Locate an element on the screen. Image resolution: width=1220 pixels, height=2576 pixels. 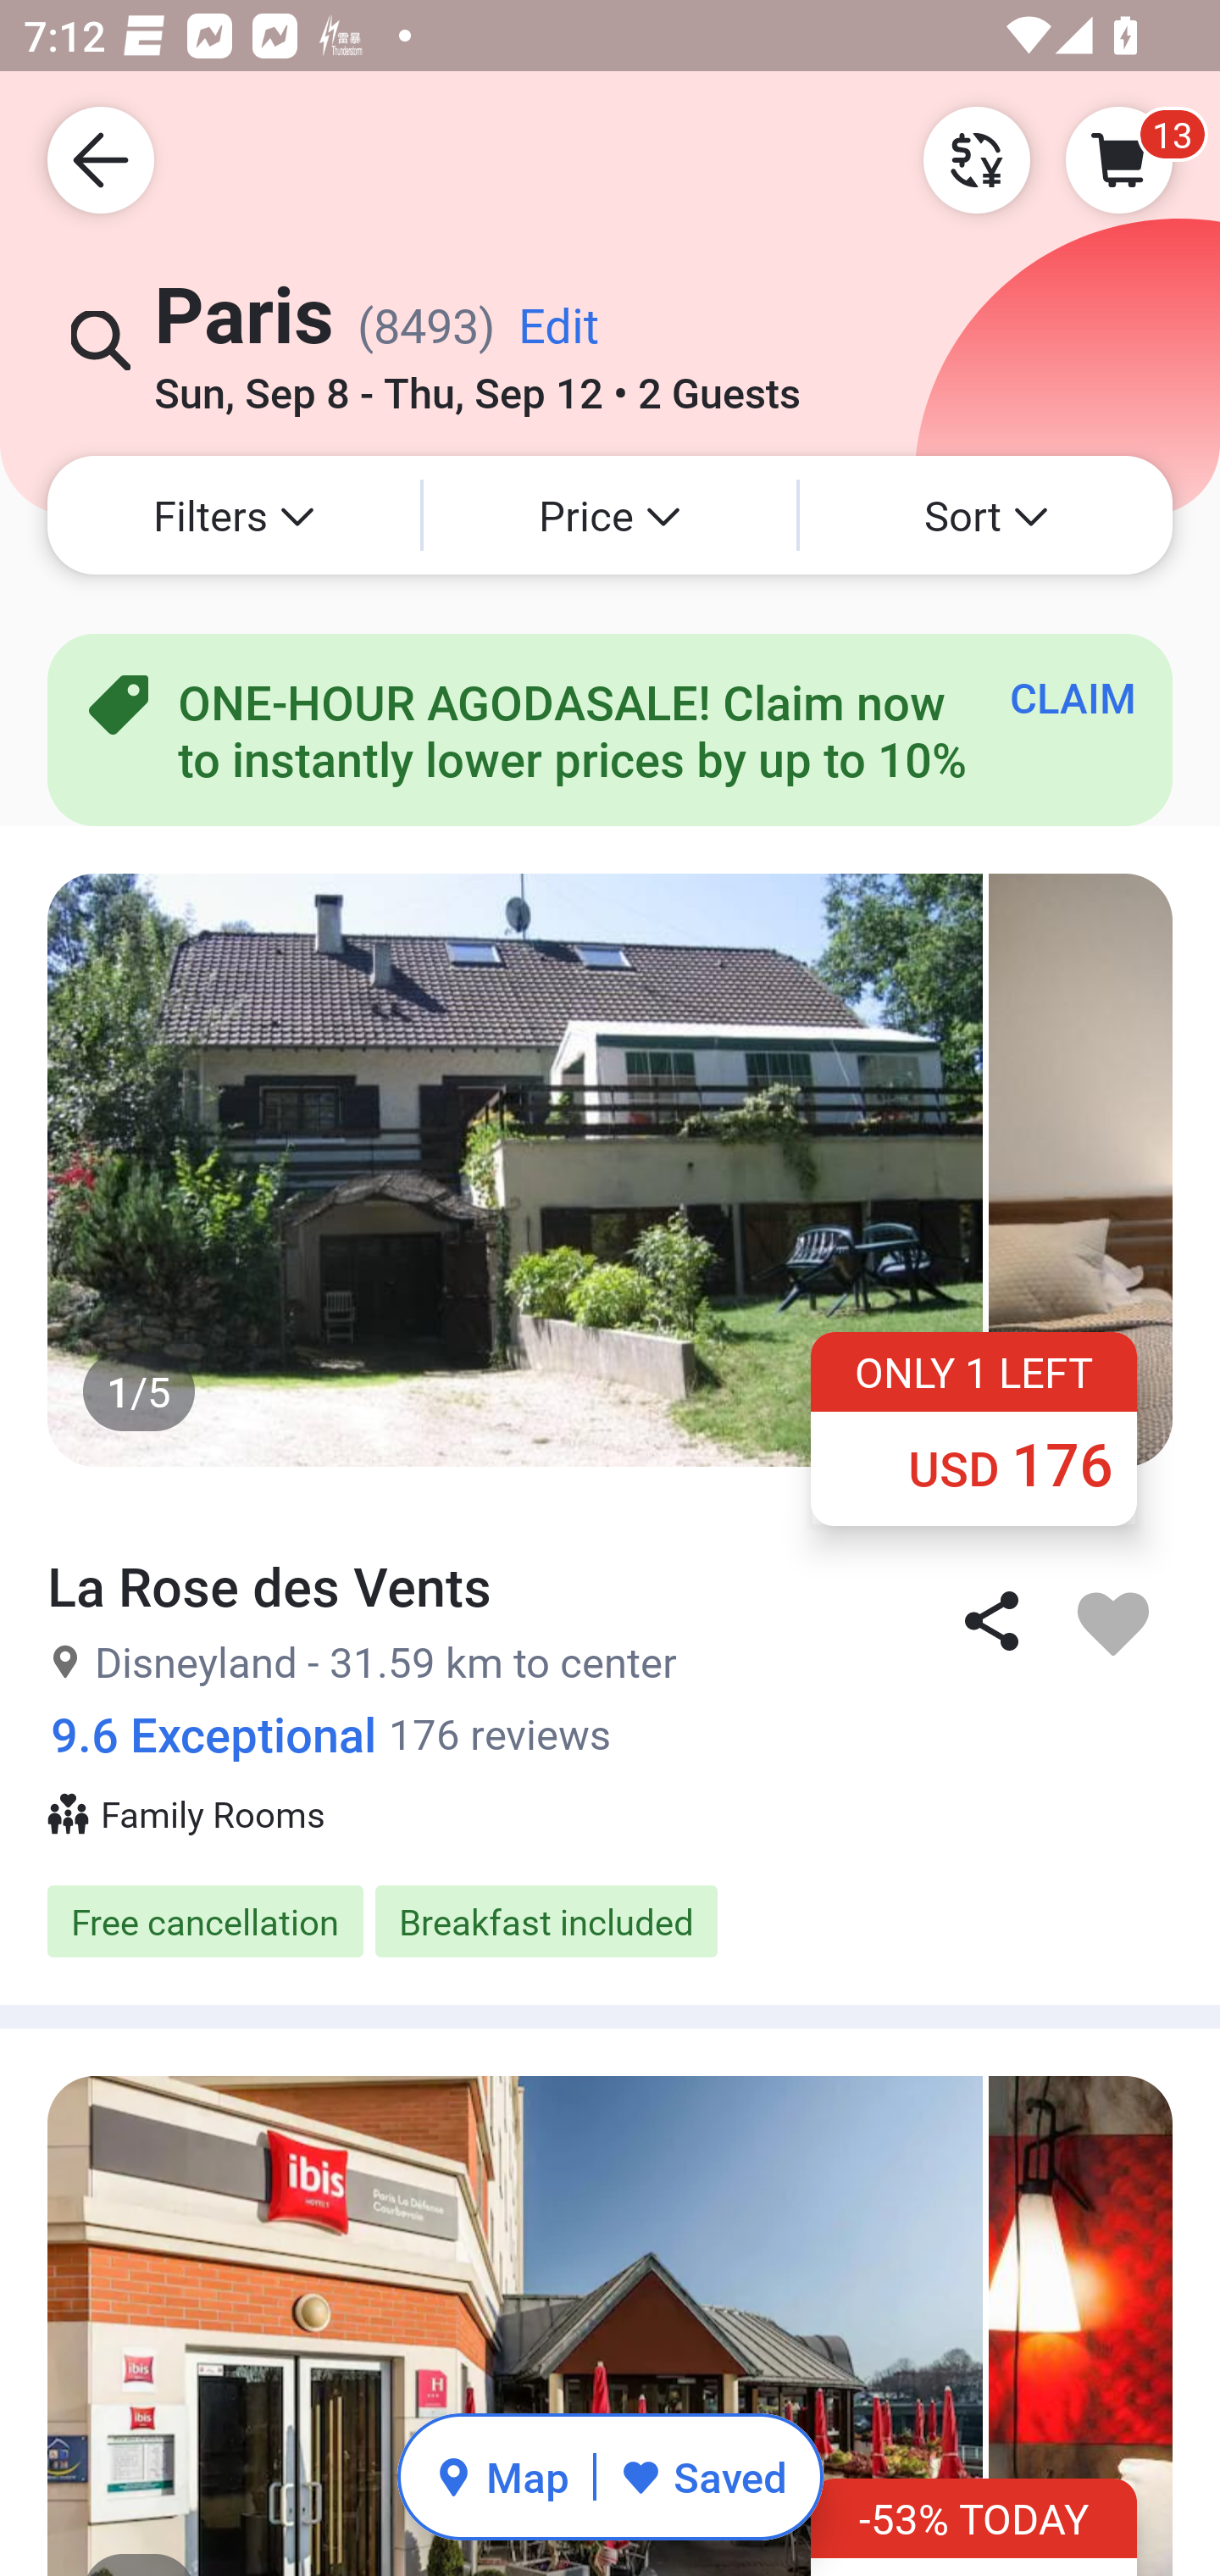
1/5 is located at coordinates (610, 2326).